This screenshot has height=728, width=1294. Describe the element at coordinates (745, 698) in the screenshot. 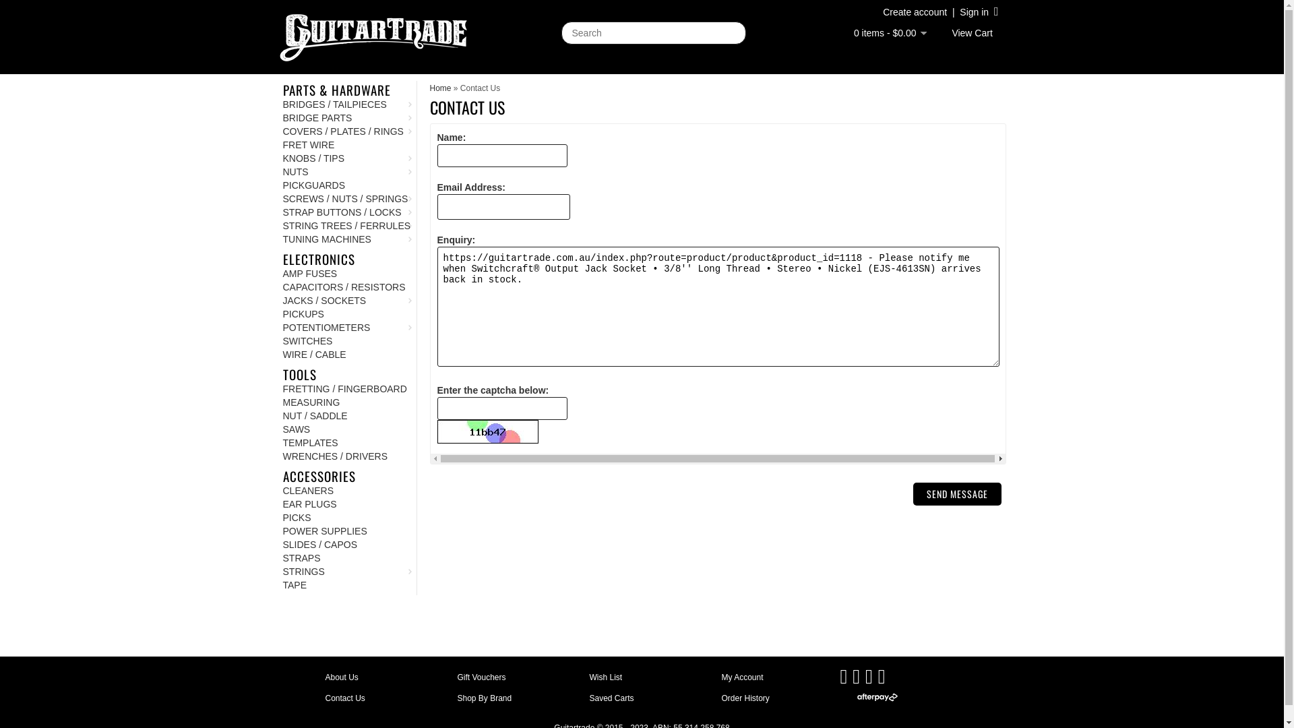

I see `Order History` at that location.